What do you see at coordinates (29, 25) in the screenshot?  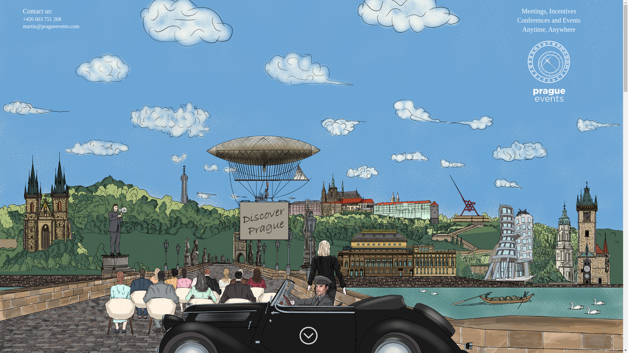 I see `company meeting planner` at bounding box center [29, 25].